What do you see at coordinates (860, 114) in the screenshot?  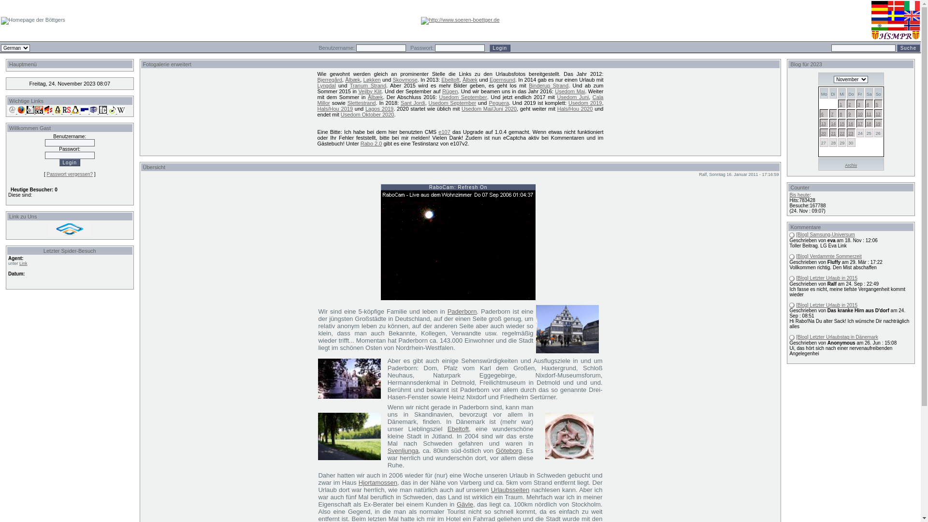 I see `10` at bounding box center [860, 114].